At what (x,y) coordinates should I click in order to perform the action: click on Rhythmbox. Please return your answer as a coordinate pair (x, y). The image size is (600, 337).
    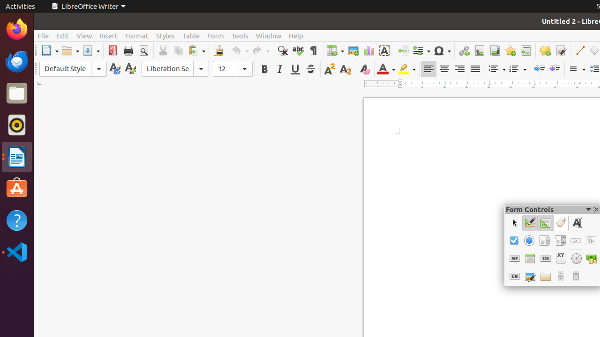
    Looking at the image, I should click on (17, 125).